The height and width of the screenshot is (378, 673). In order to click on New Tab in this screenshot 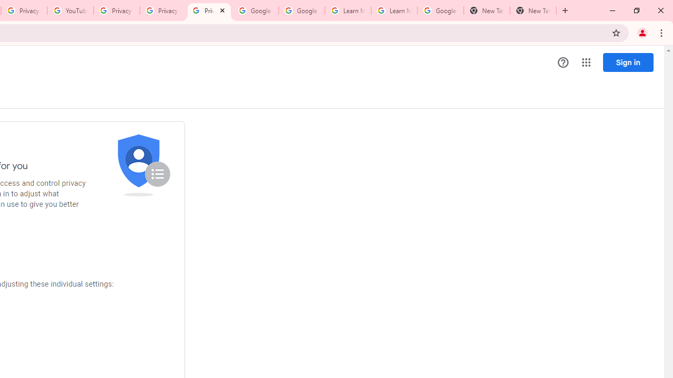, I will do `click(533, 10)`.